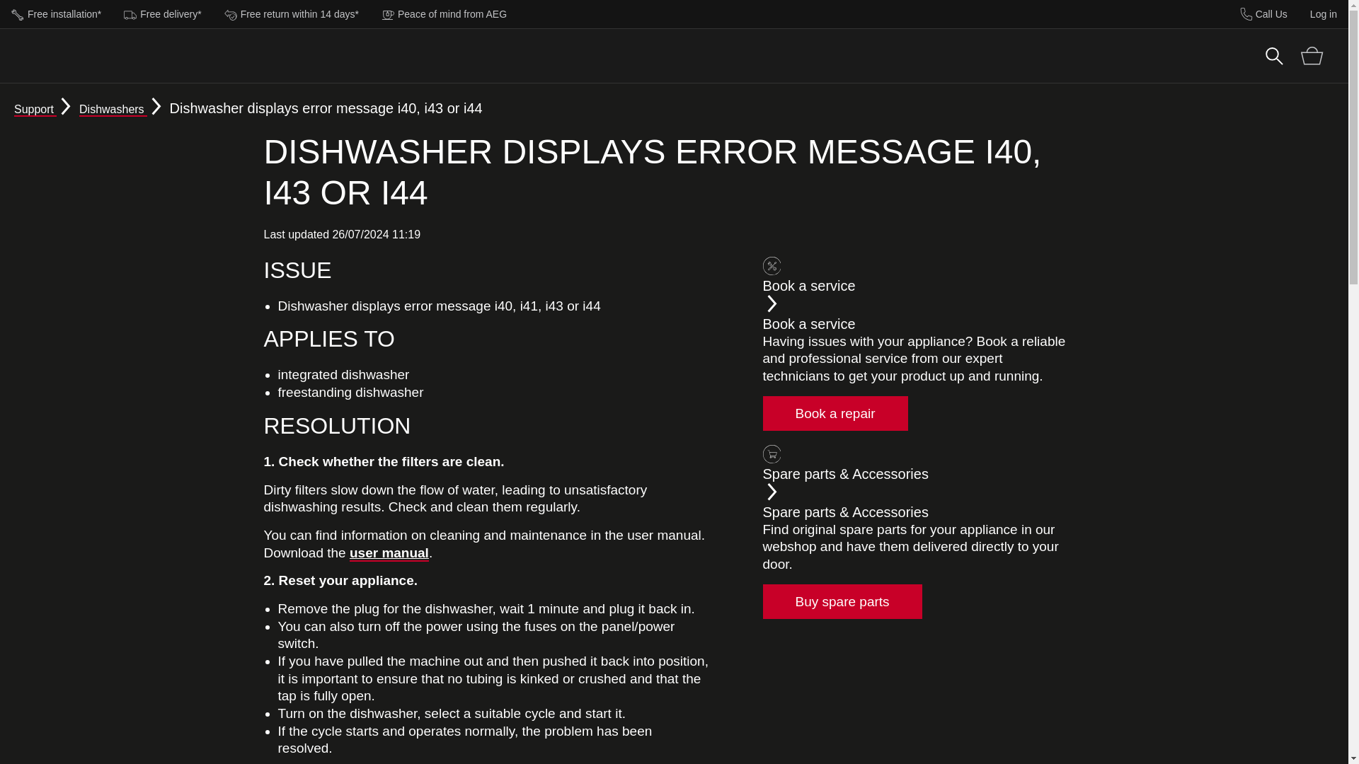  What do you see at coordinates (1264, 14) in the screenshot?
I see `Call Us` at bounding box center [1264, 14].